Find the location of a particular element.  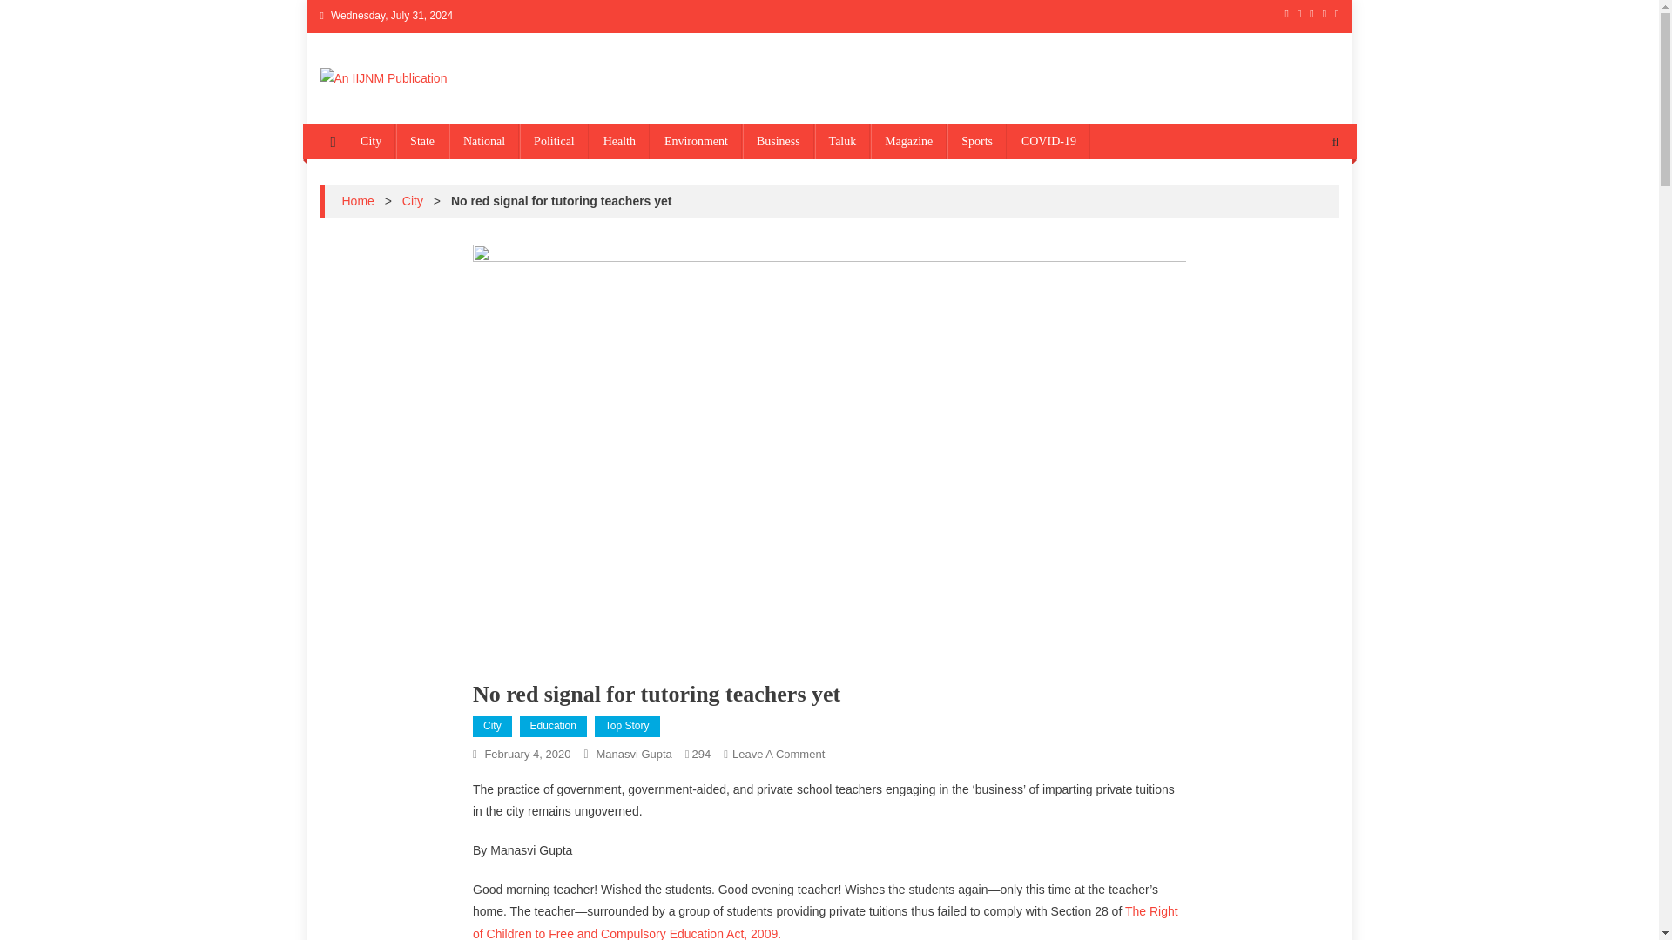

COVID-19 is located at coordinates (908, 141).